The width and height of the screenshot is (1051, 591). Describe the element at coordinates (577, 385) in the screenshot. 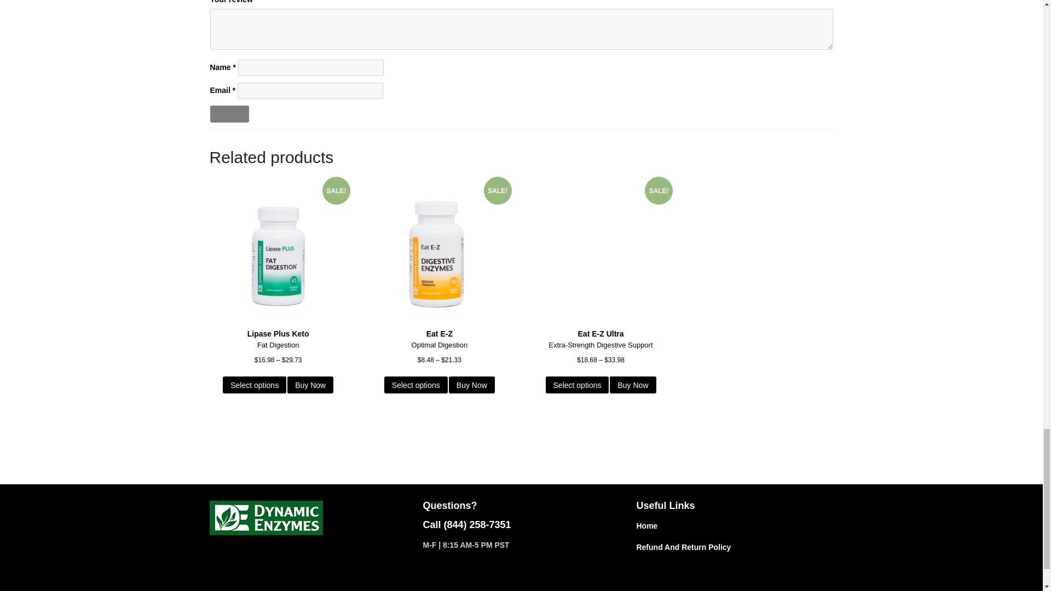

I see `Select options` at that location.